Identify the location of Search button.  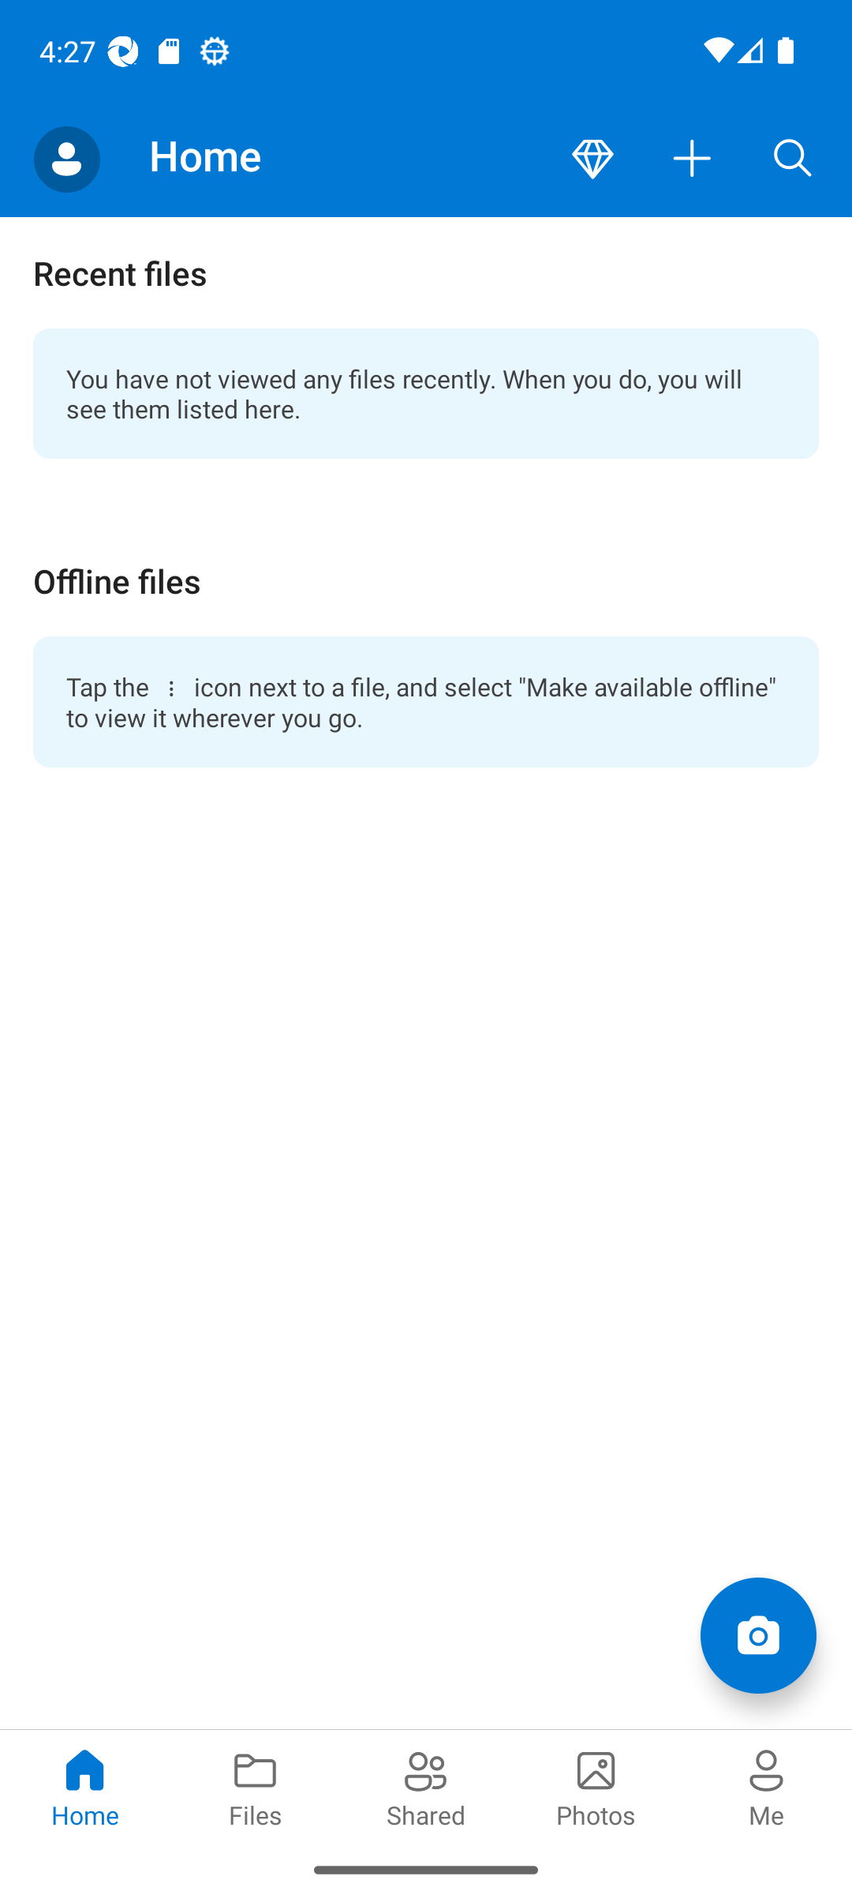
(793, 159).